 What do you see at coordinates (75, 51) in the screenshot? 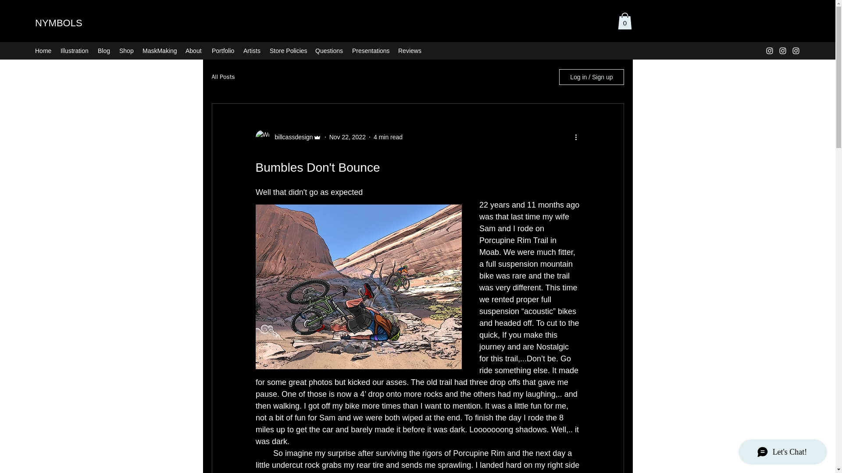
I see `Illustration` at bounding box center [75, 51].